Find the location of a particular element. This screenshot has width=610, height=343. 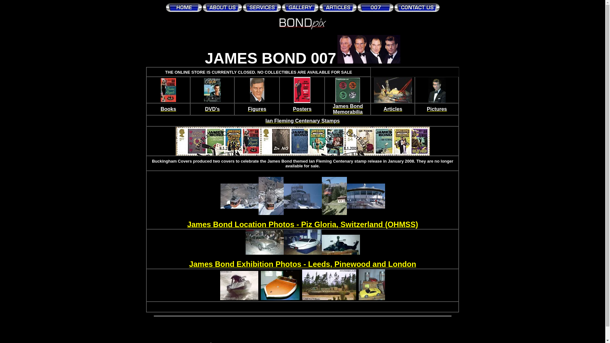

Ian Fleming Centenary Stamps is located at coordinates (302, 121).